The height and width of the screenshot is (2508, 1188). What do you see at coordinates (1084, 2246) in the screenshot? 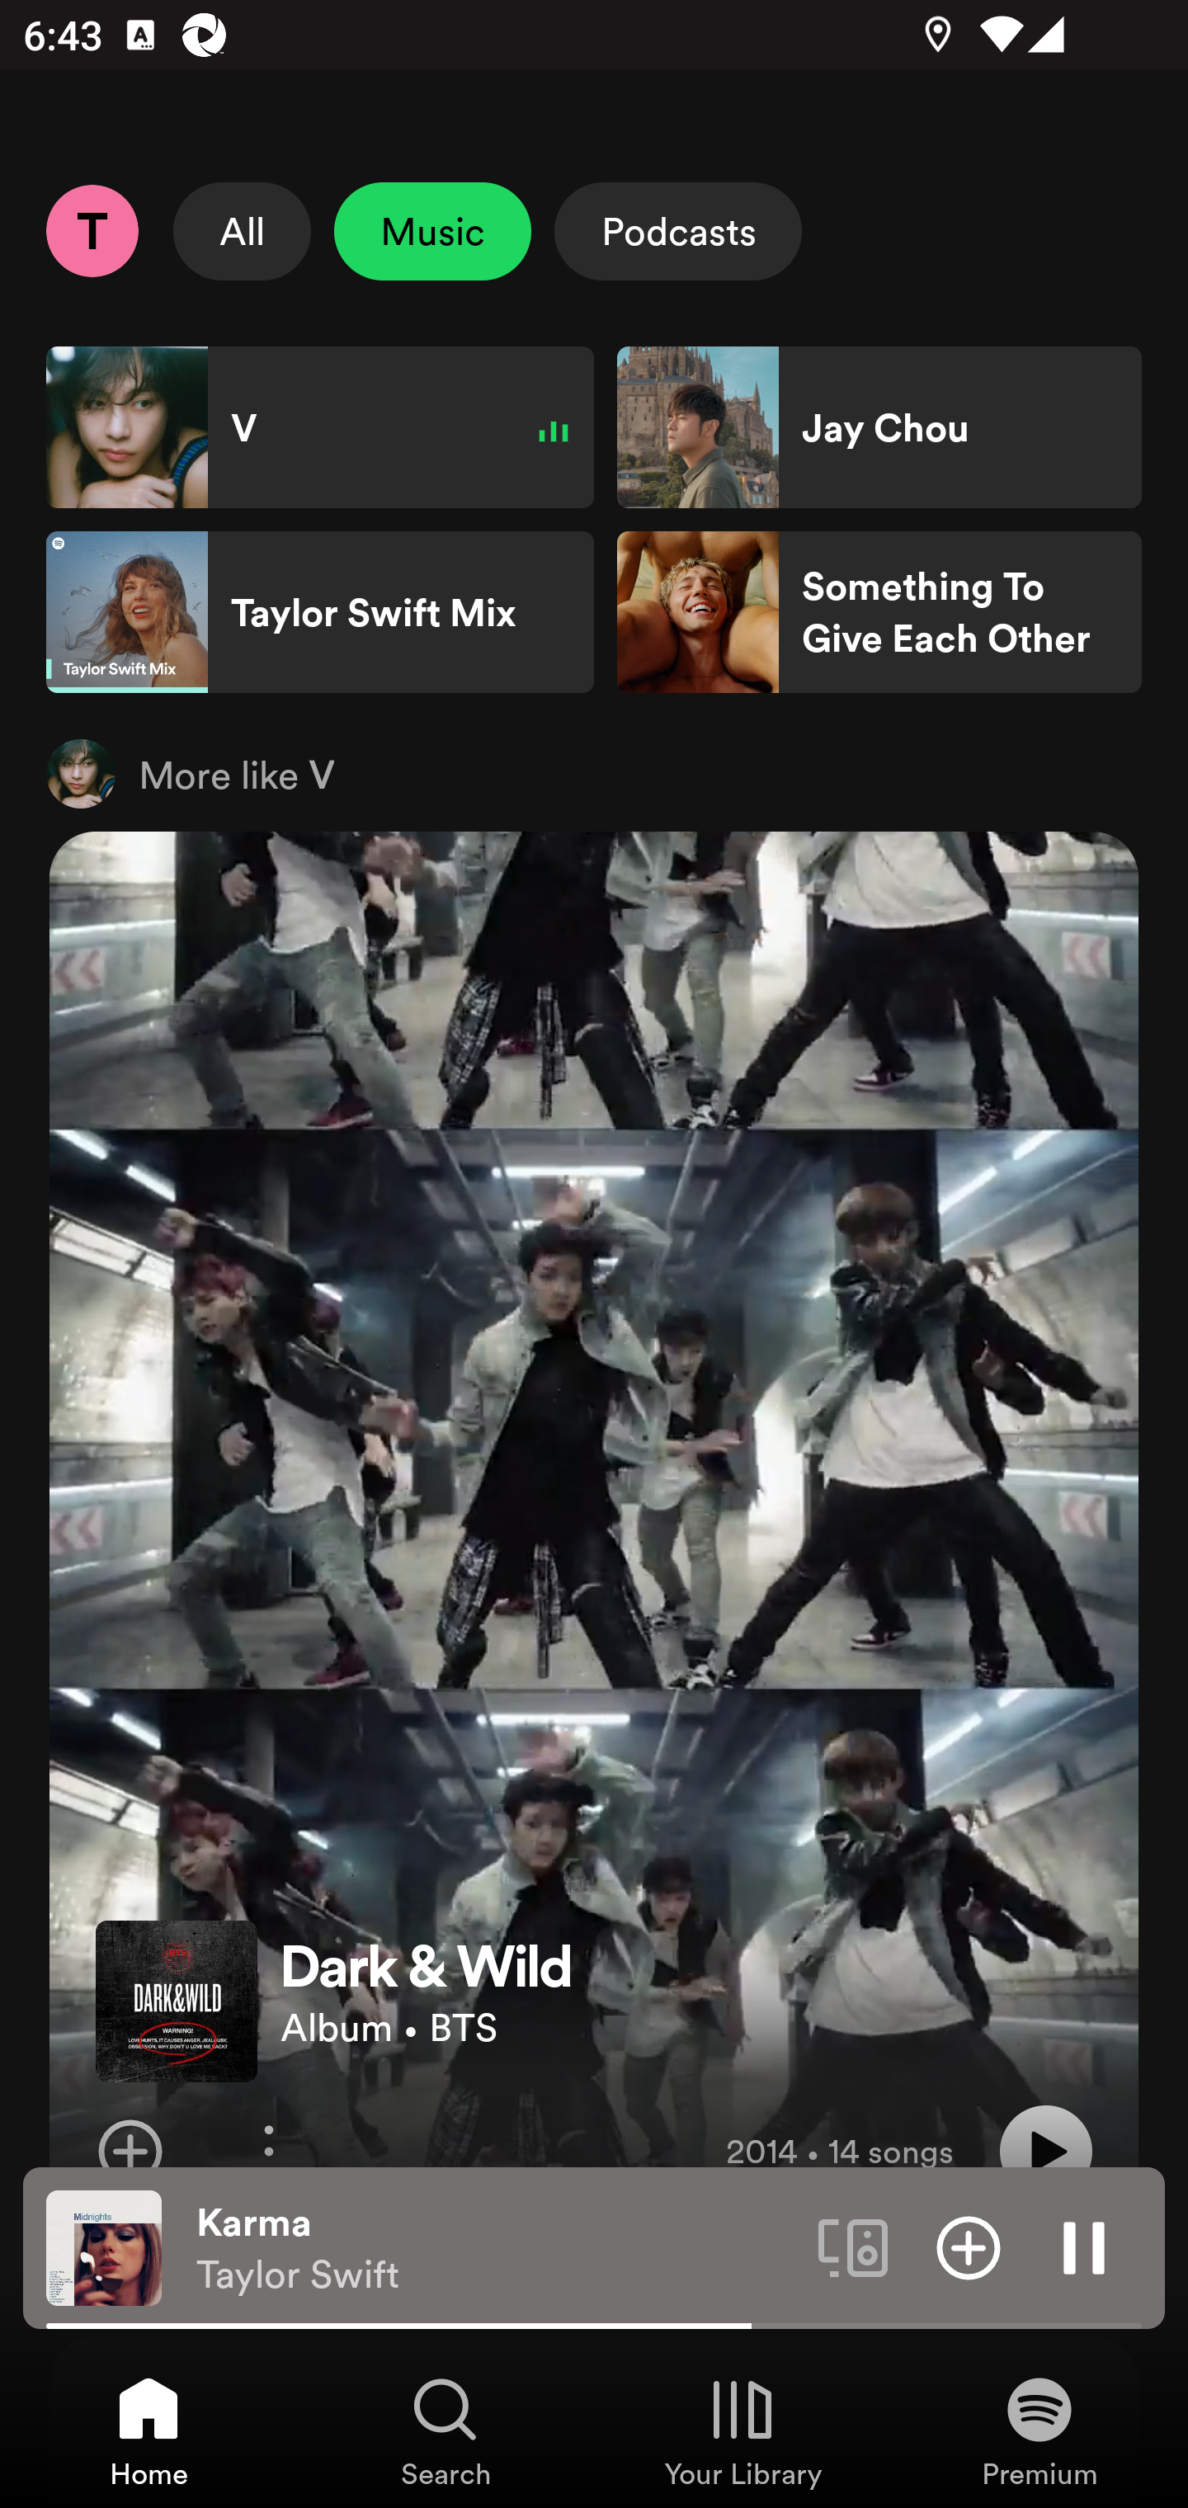
I see `Pause` at bounding box center [1084, 2246].